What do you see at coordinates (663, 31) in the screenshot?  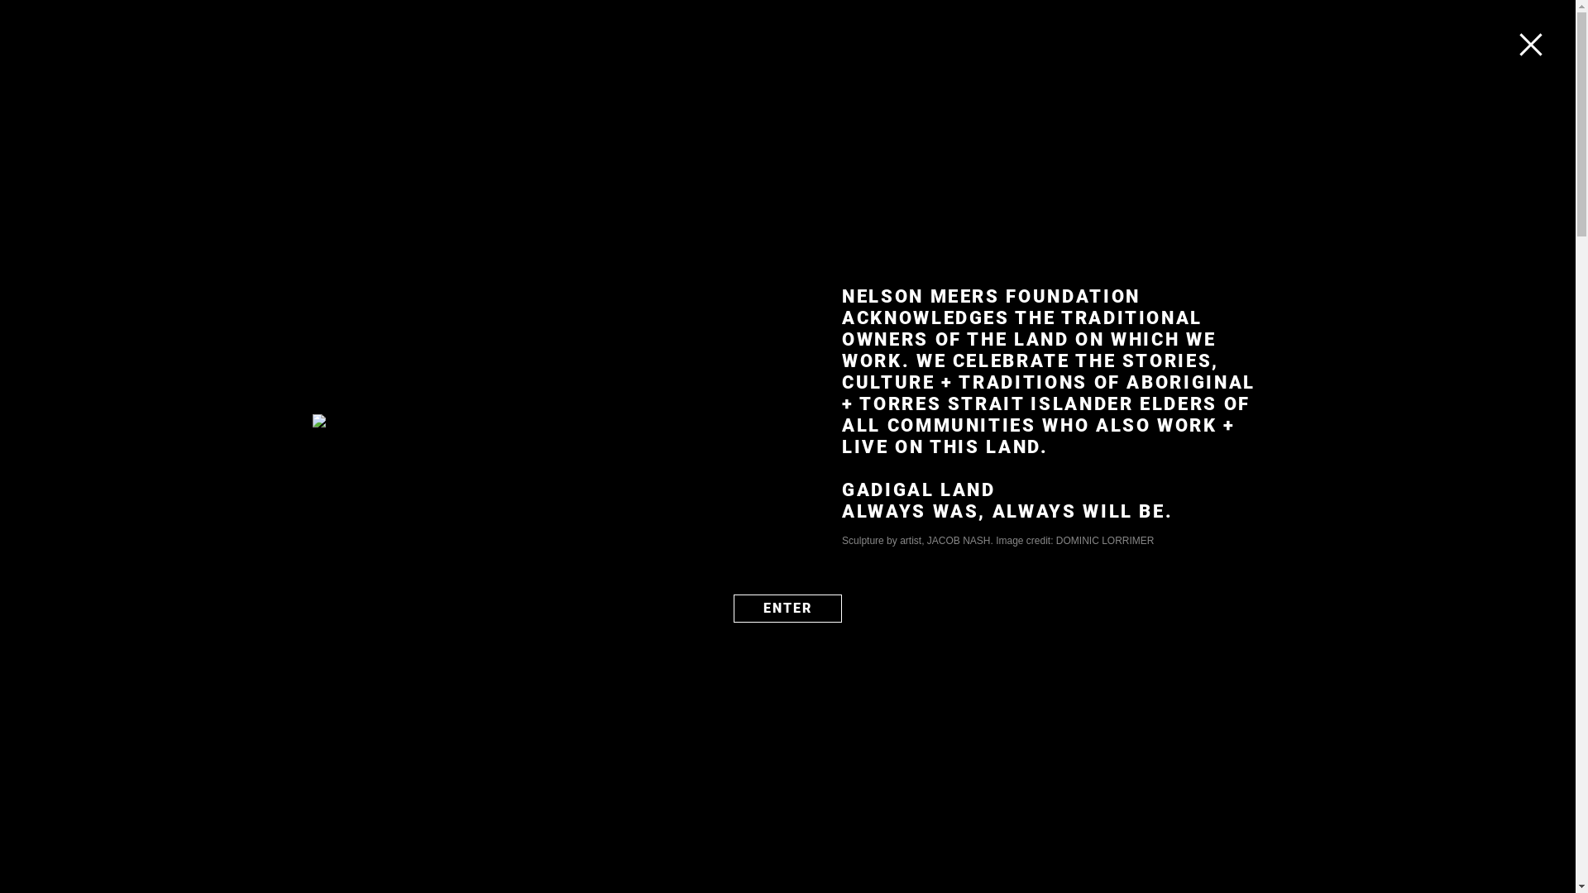 I see `OUR PROJECTS` at bounding box center [663, 31].